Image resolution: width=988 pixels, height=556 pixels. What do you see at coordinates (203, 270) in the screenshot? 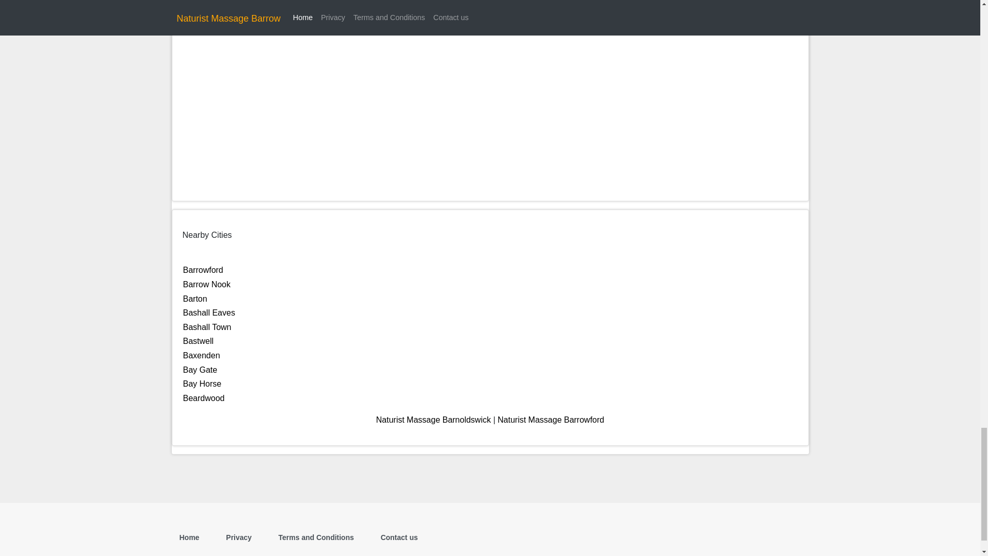
I see `Barrowford` at bounding box center [203, 270].